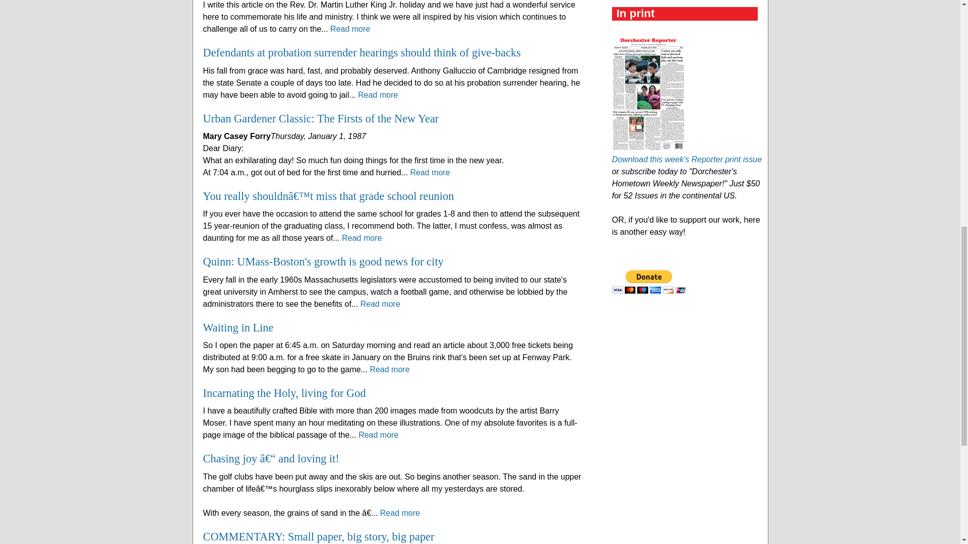 This screenshot has height=544, width=968. I want to click on Quinn: UMass-Boston's growth is good news for city, so click(323, 261).